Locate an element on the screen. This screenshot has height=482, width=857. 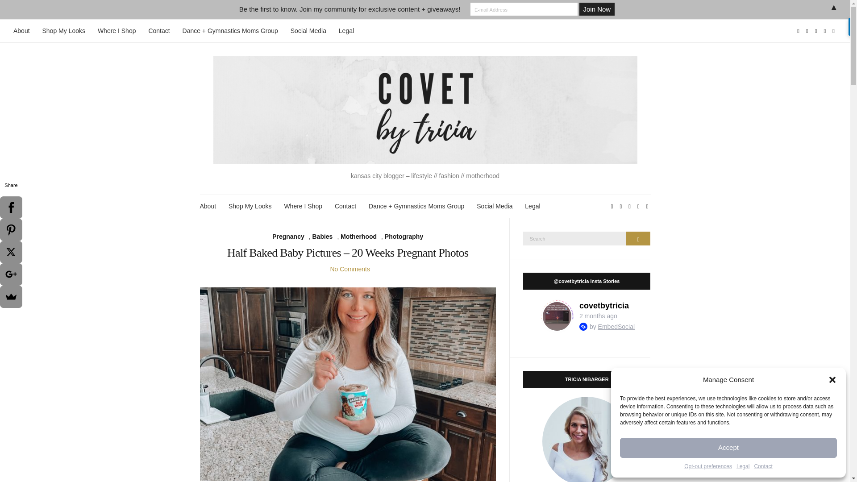
Legal is located at coordinates (346, 31).